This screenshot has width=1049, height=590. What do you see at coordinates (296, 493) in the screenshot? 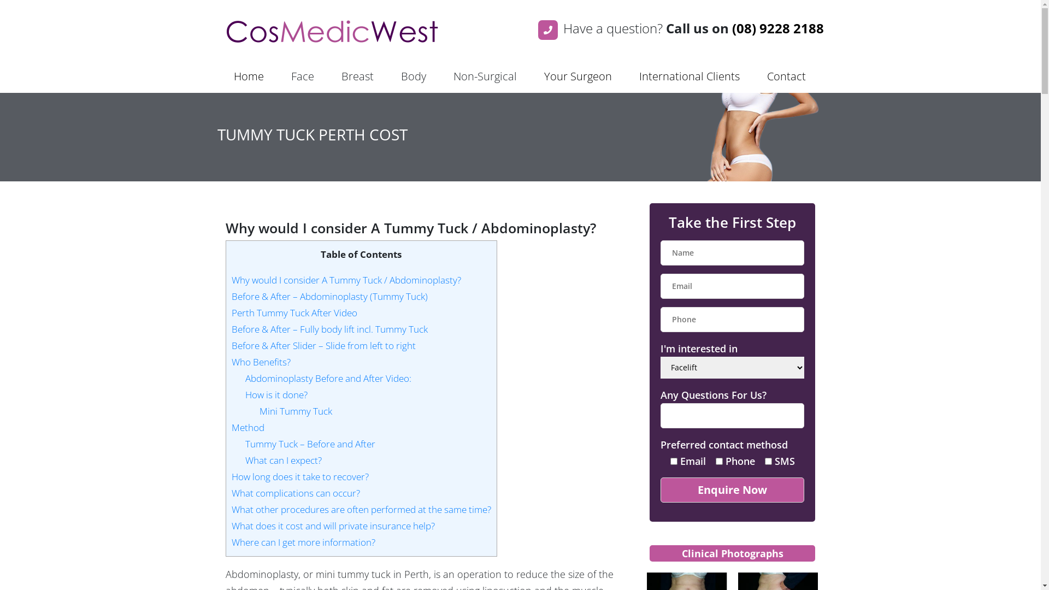
I see `What complications can occur?` at bounding box center [296, 493].